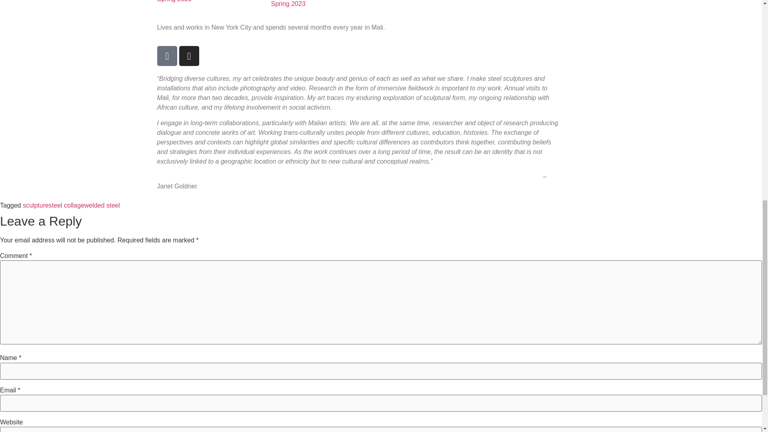 The width and height of the screenshot is (768, 432). What do you see at coordinates (36, 205) in the screenshot?
I see `sculpture` at bounding box center [36, 205].